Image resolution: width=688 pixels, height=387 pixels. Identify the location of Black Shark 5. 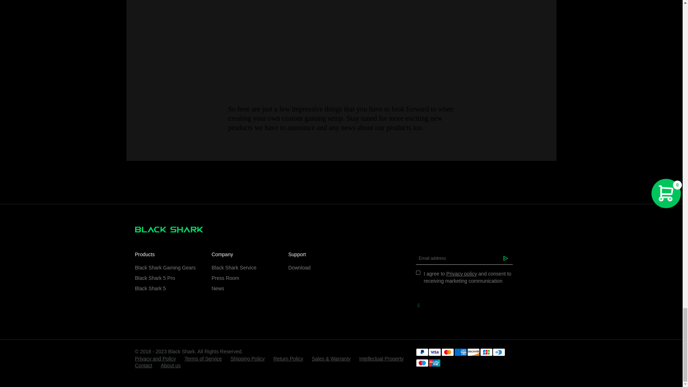
(169, 288).